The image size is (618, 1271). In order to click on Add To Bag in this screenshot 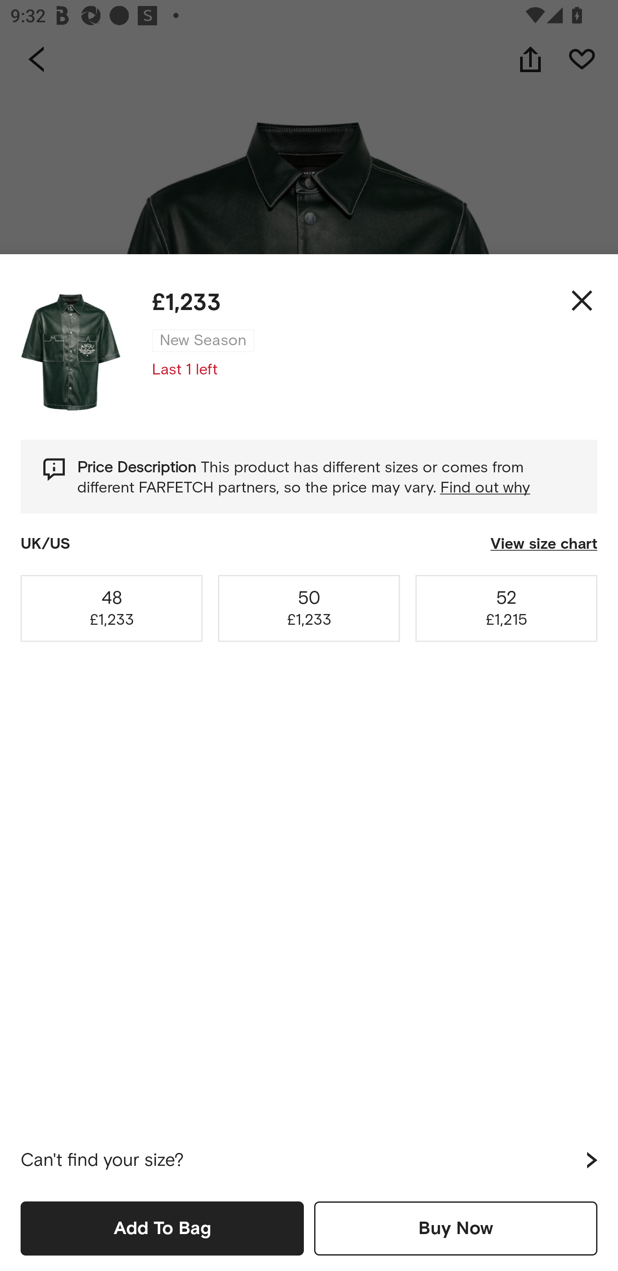, I will do `click(162, 1228)`.